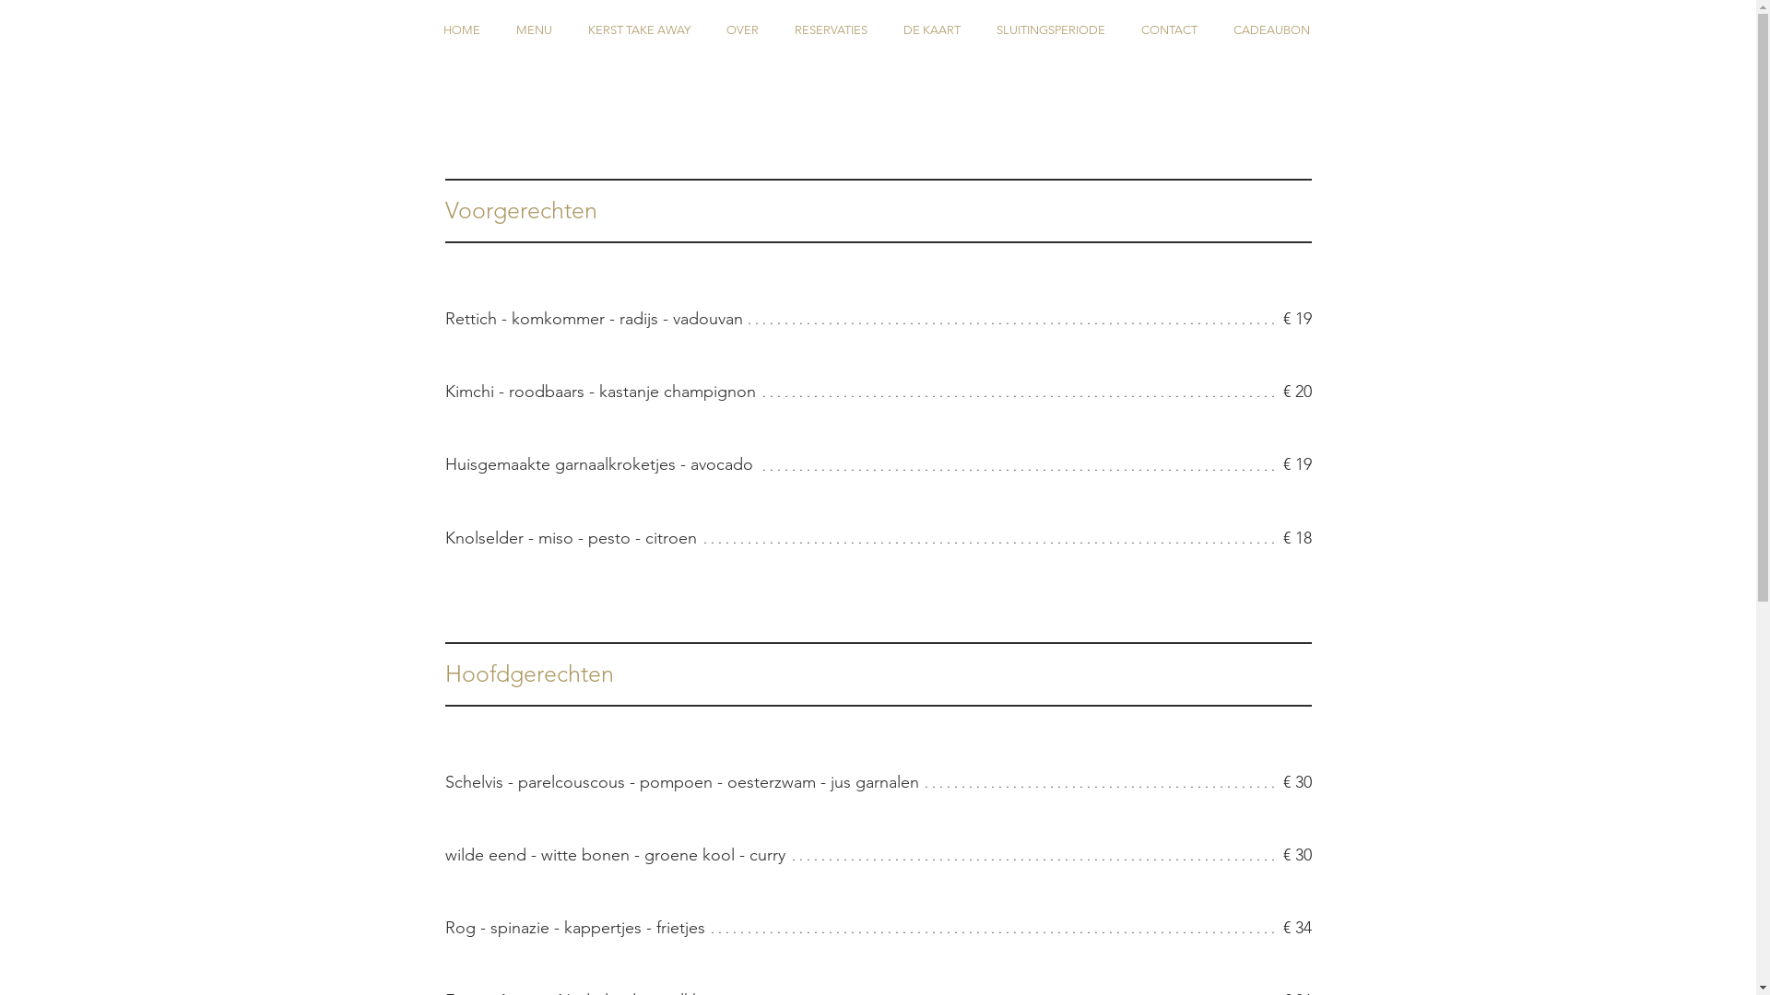 This screenshot has height=995, width=1770. What do you see at coordinates (1051, 29) in the screenshot?
I see `SLUITINGSPERIODE` at bounding box center [1051, 29].